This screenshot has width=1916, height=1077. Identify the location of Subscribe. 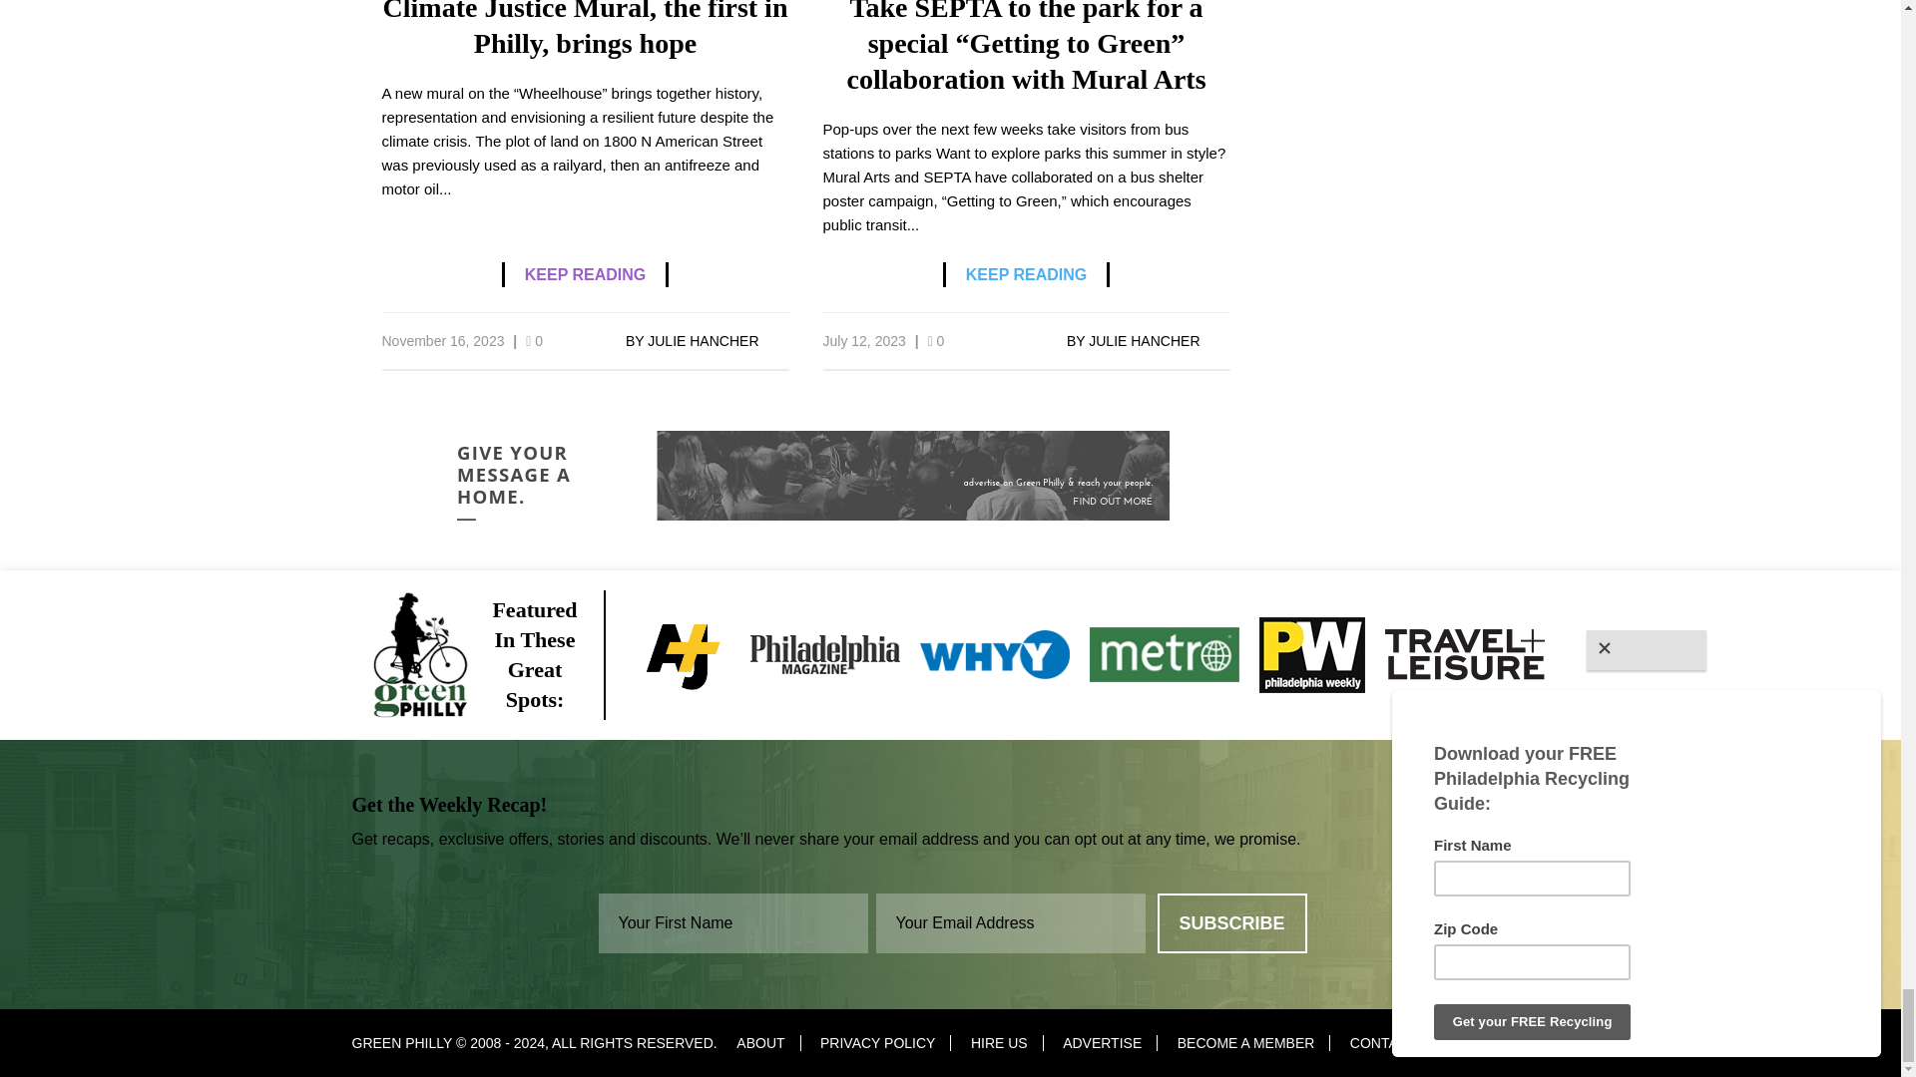
(1231, 923).